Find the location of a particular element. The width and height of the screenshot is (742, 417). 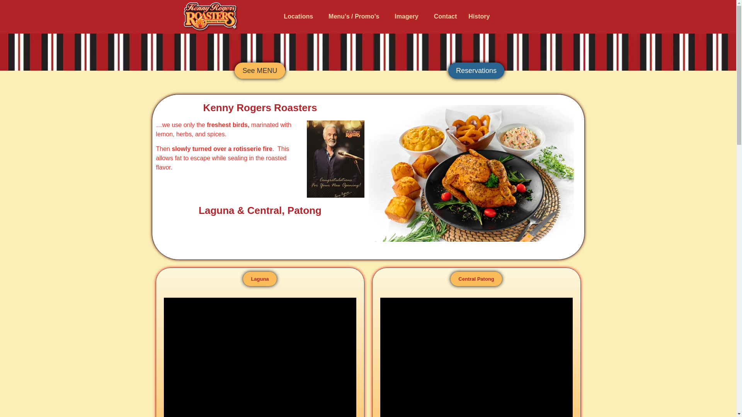

History is located at coordinates (479, 16).